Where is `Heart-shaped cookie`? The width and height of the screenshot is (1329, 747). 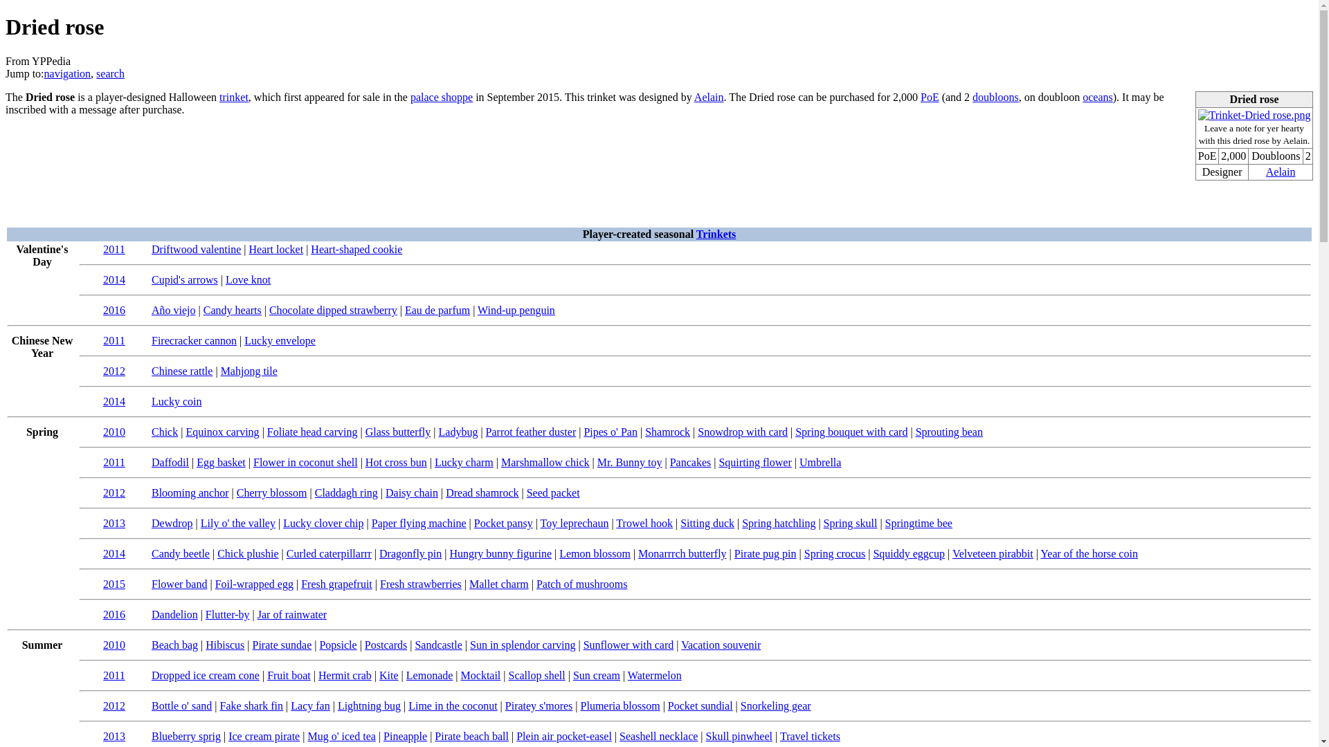
Heart-shaped cookie is located at coordinates (356, 249).